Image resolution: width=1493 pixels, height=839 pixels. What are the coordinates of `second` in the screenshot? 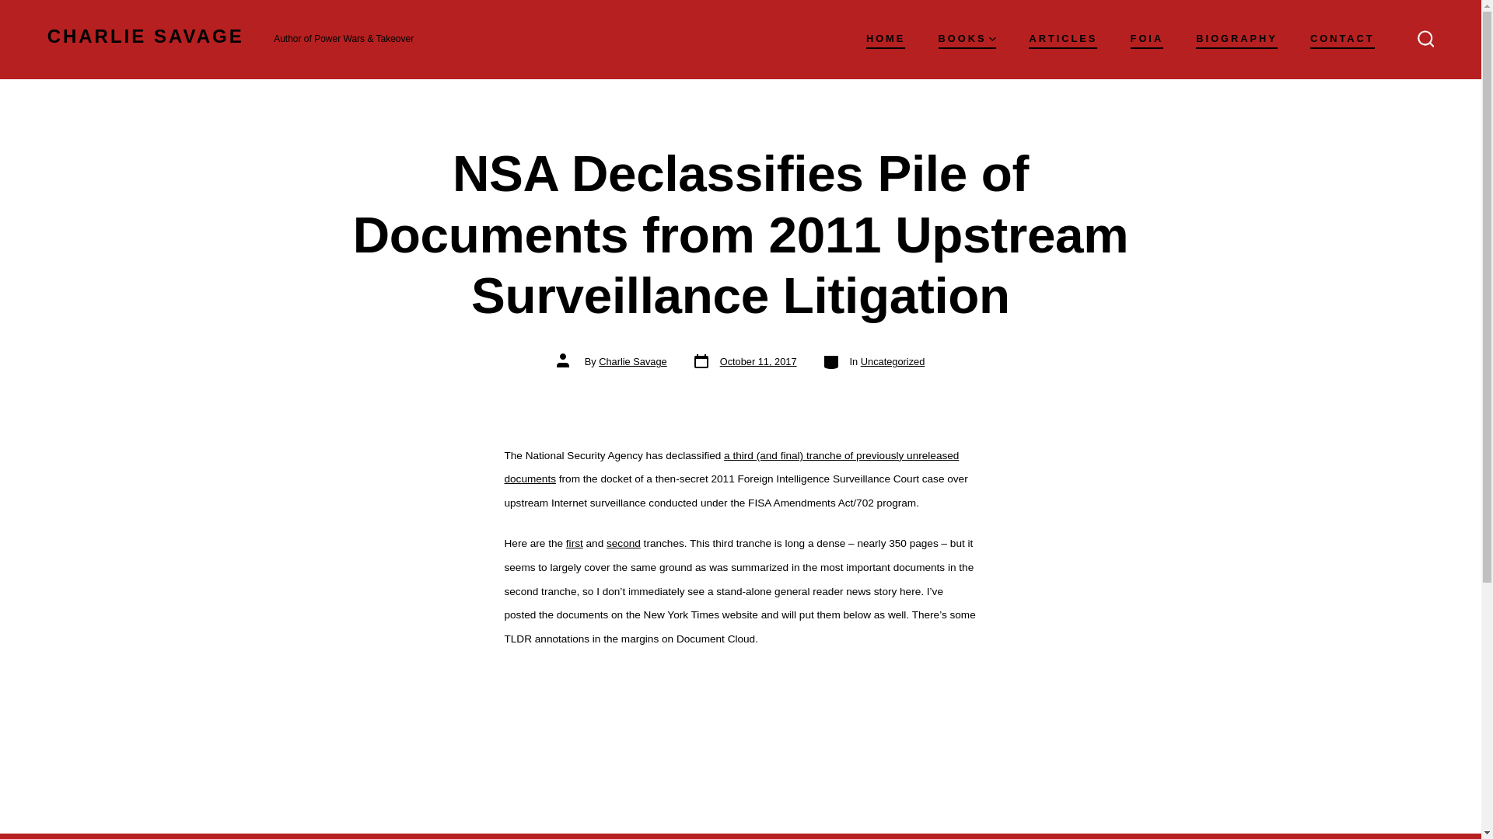 It's located at (574, 544).